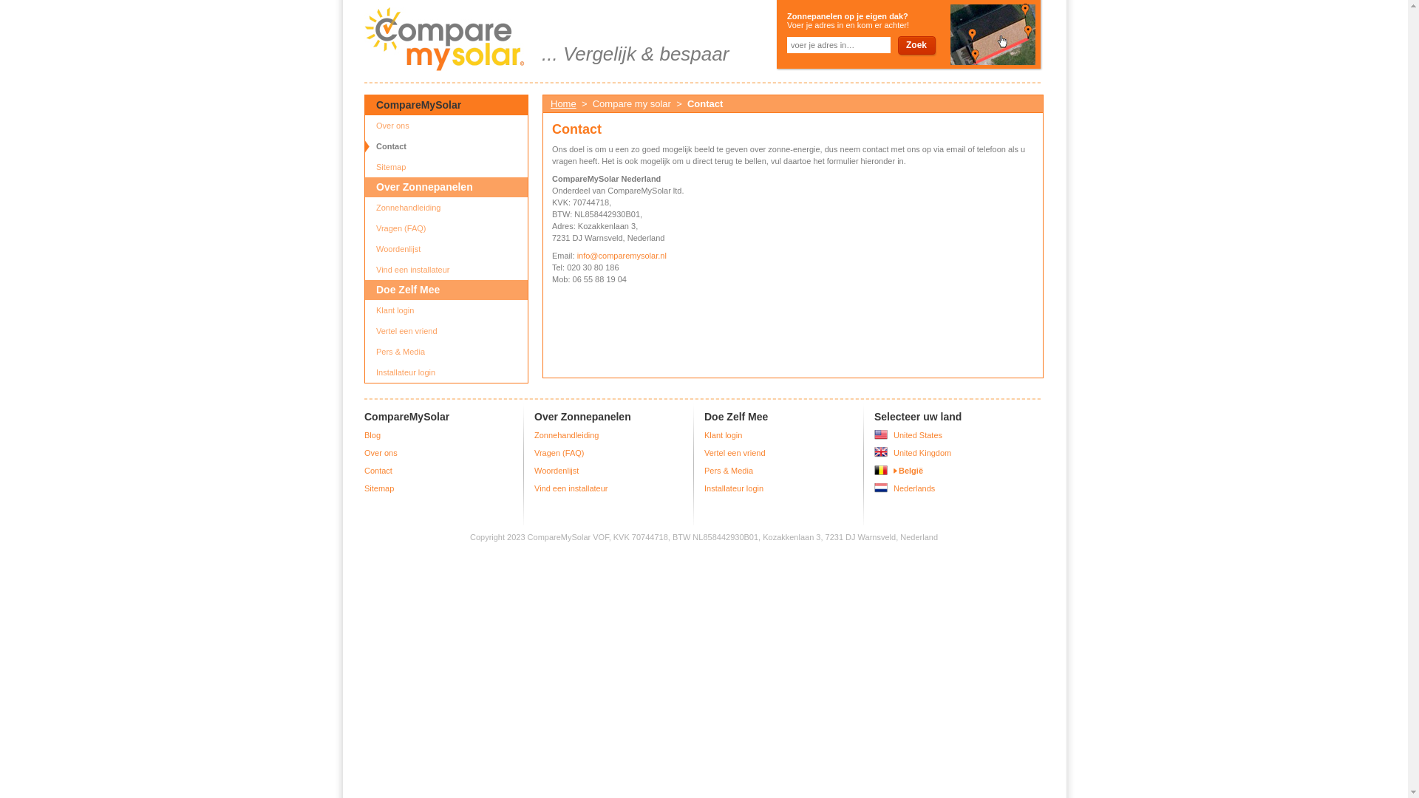 The image size is (1419, 798). Describe the element at coordinates (446, 146) in the screenshot. I see `Contact` at that location.